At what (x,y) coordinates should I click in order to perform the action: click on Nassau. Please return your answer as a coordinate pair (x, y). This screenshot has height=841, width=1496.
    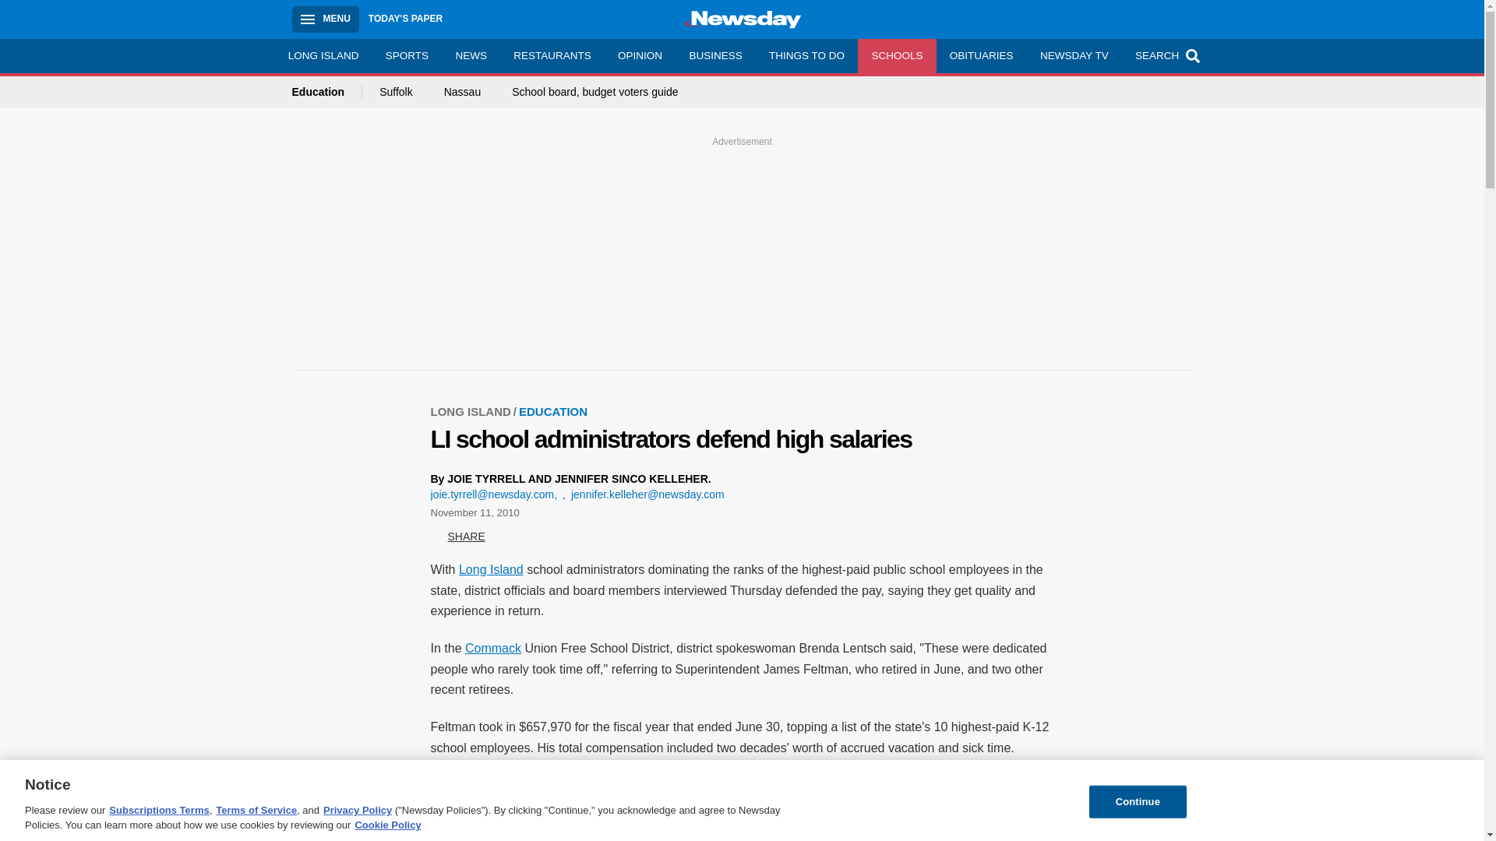
    Looking at the image, I should click on (462, 92).